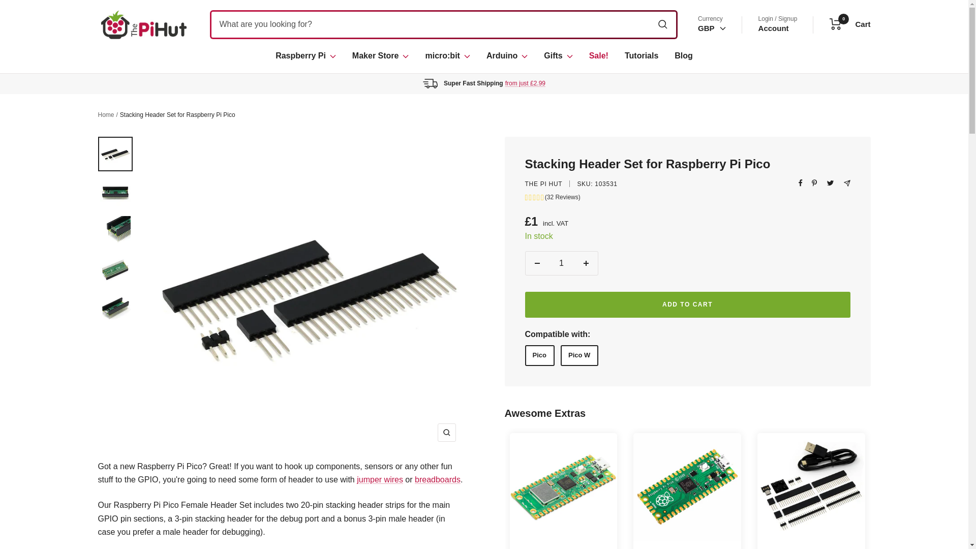 This screenshot has height=549, width=976. Describe the element at coordinates (558, 56) in the screenshot. I see `Gifts` at that location.